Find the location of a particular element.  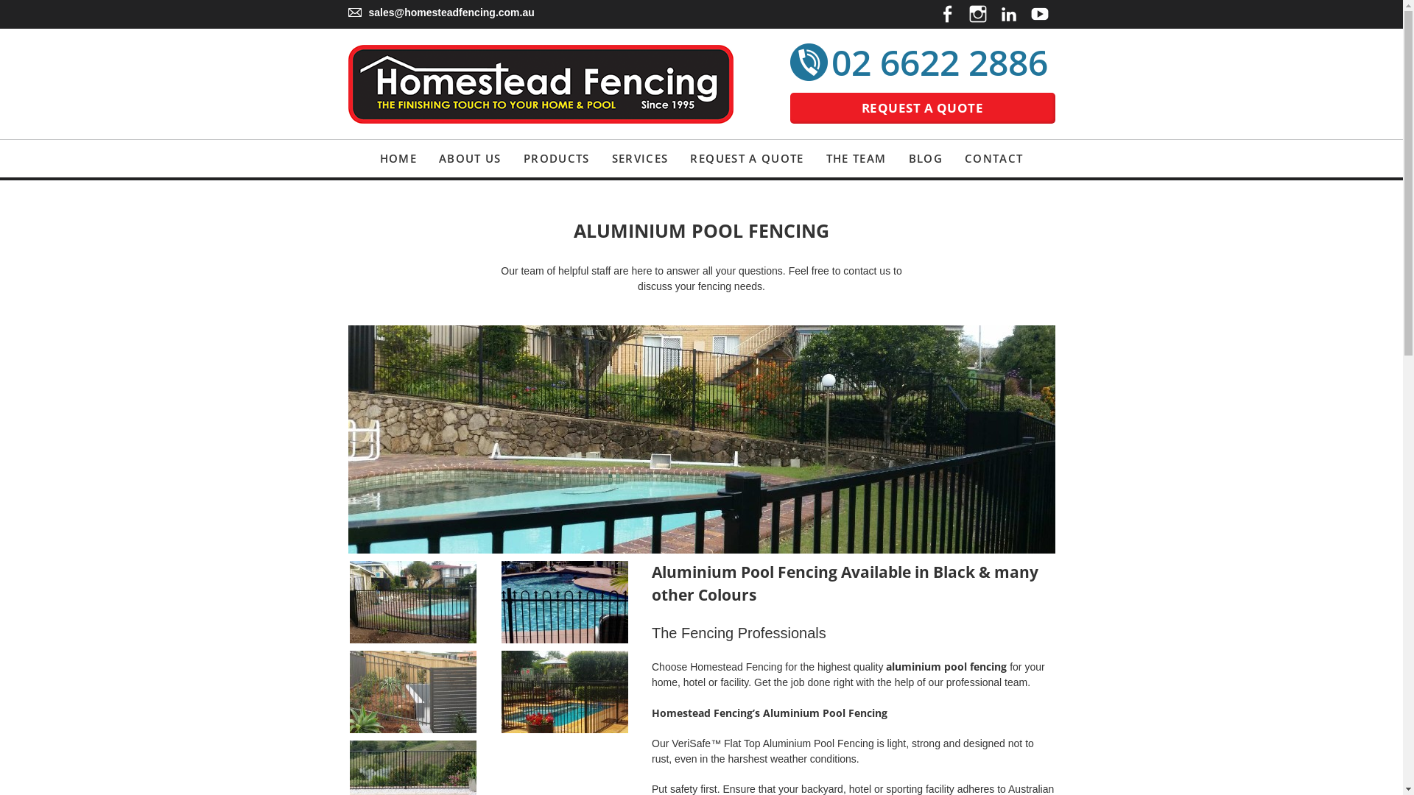

Homestead Fencing is located at coordinates (550, 84).